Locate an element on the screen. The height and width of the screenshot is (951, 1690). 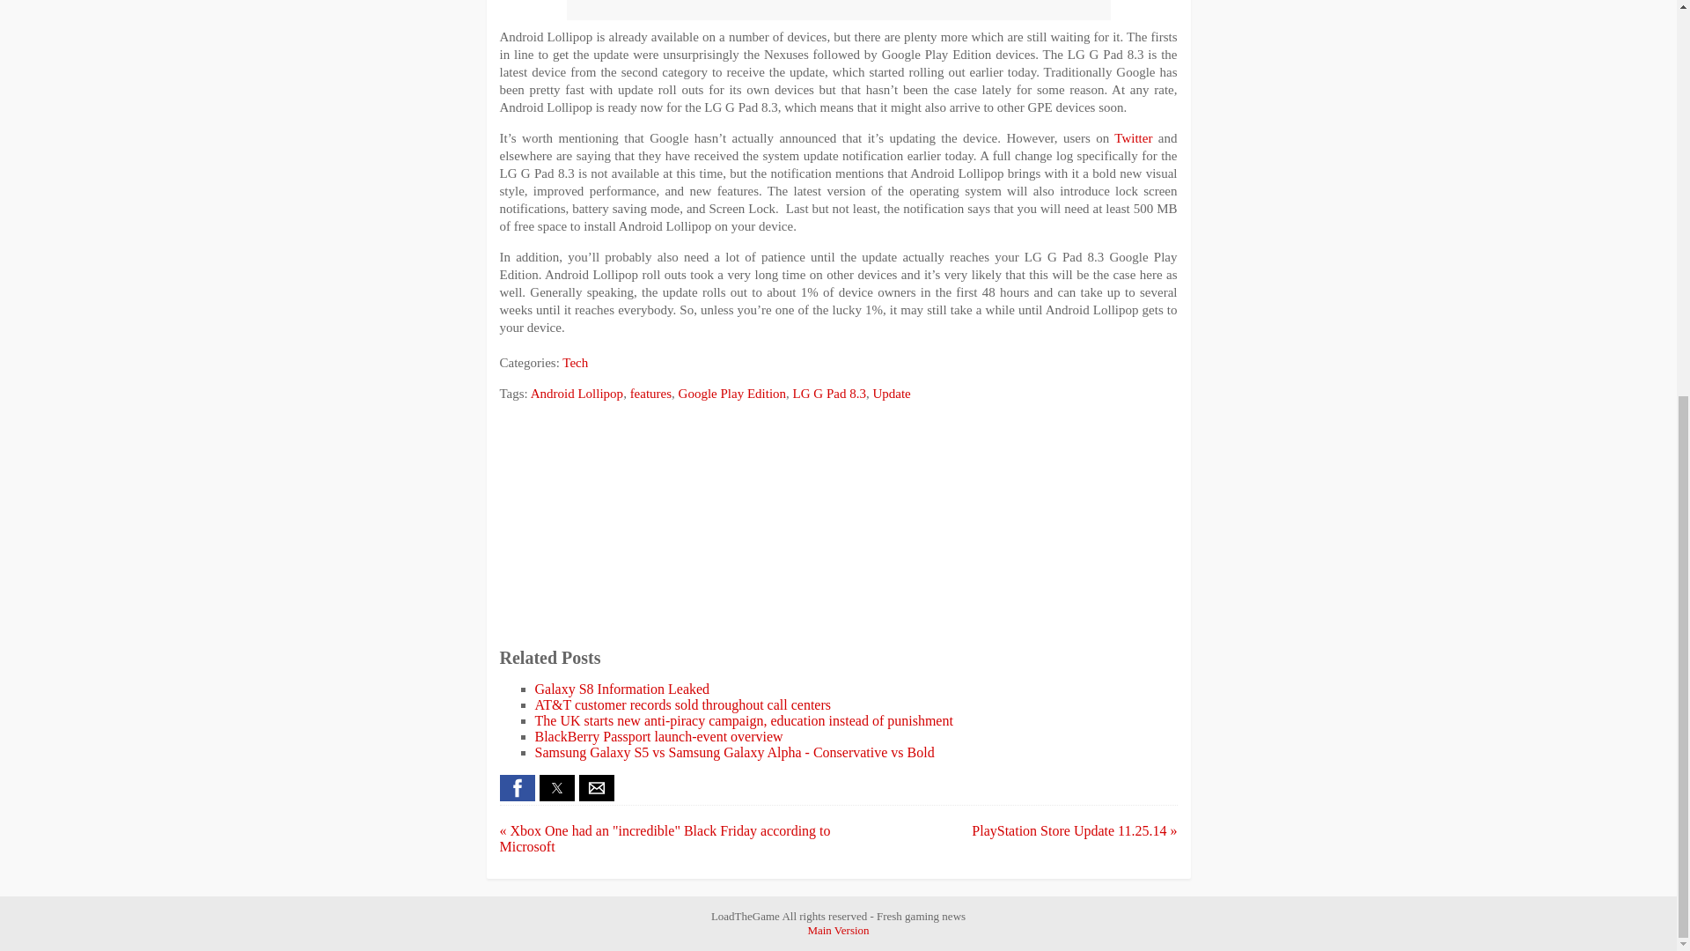
Twitter is located at coordinates (1133, 138).